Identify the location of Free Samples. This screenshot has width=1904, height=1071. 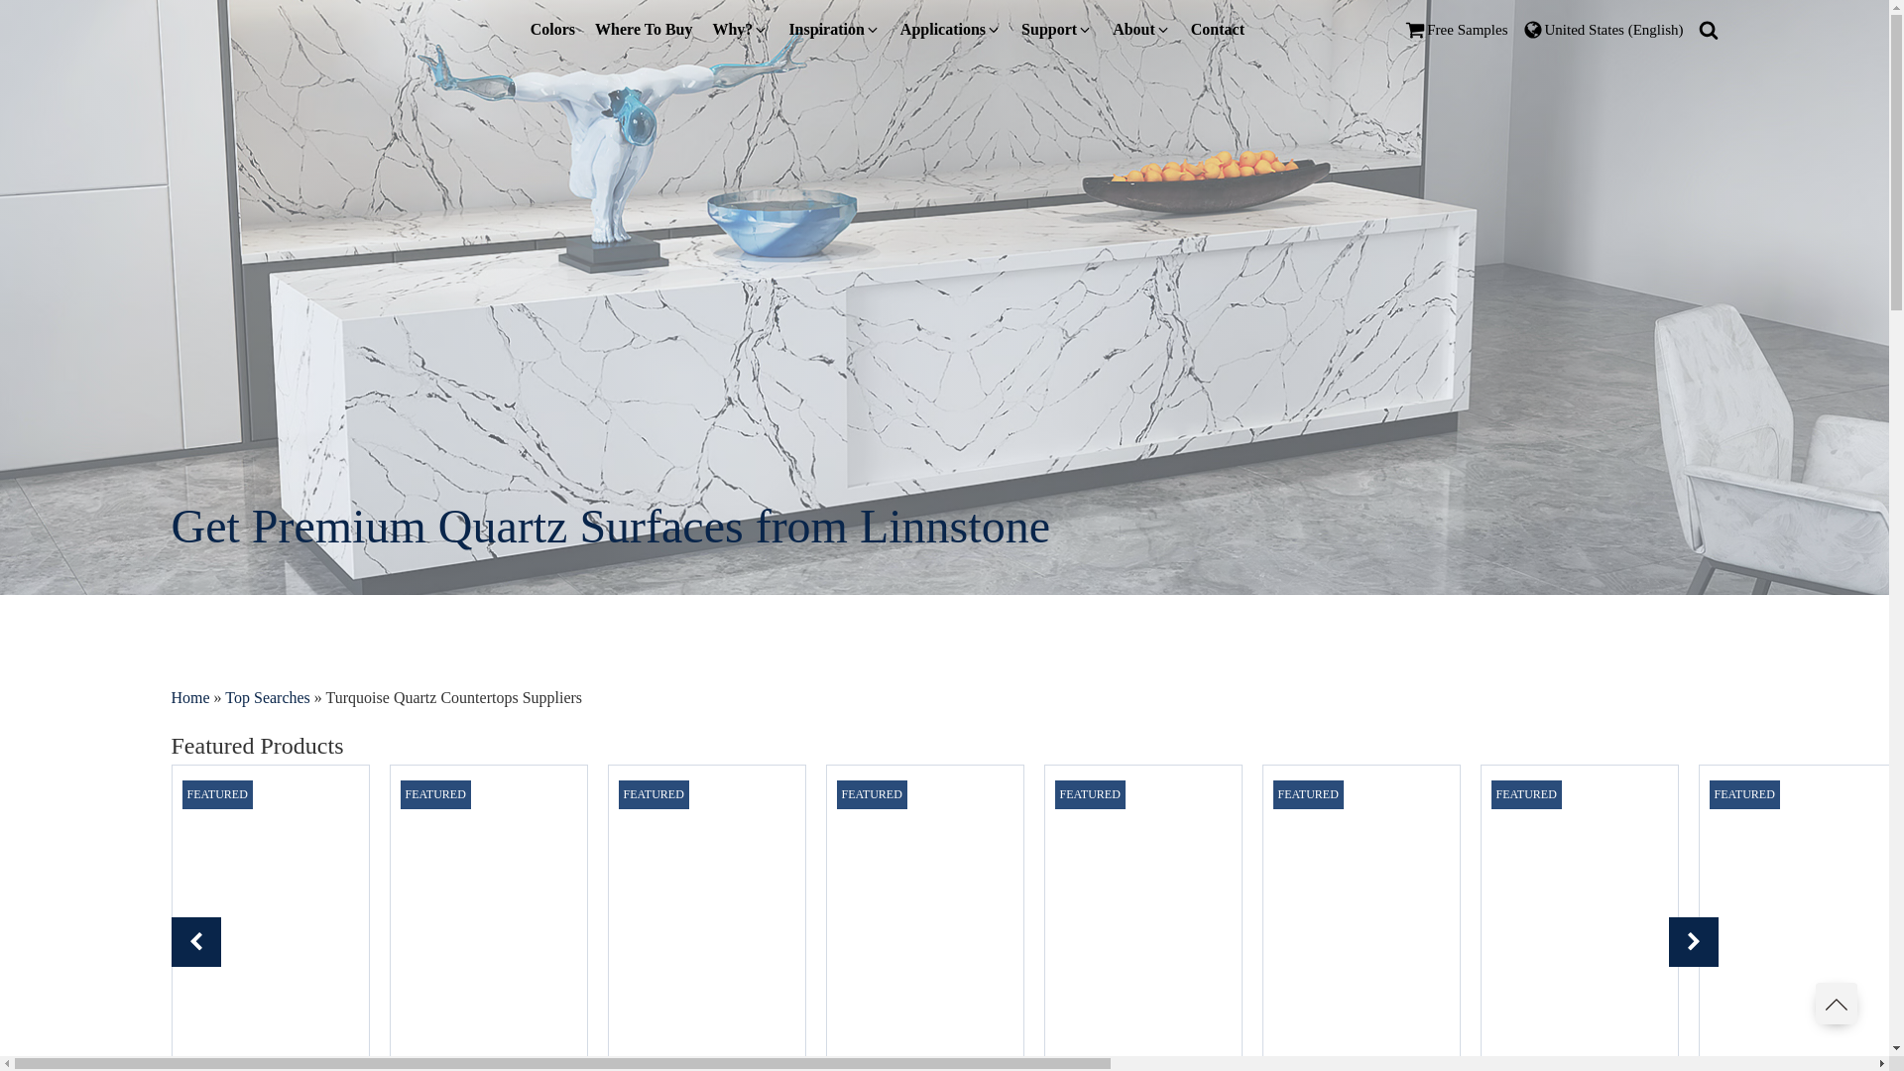
(1456, 30).